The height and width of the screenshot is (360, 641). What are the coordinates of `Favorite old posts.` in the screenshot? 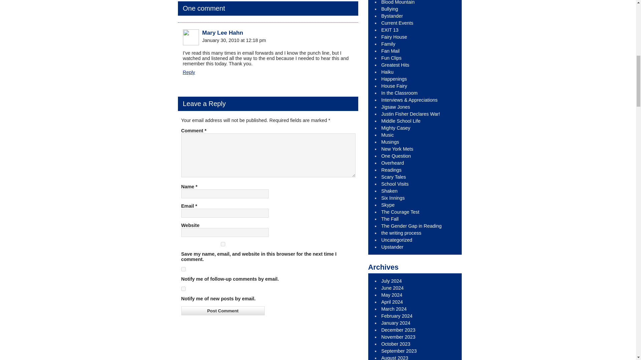 It's located at (395, 65).